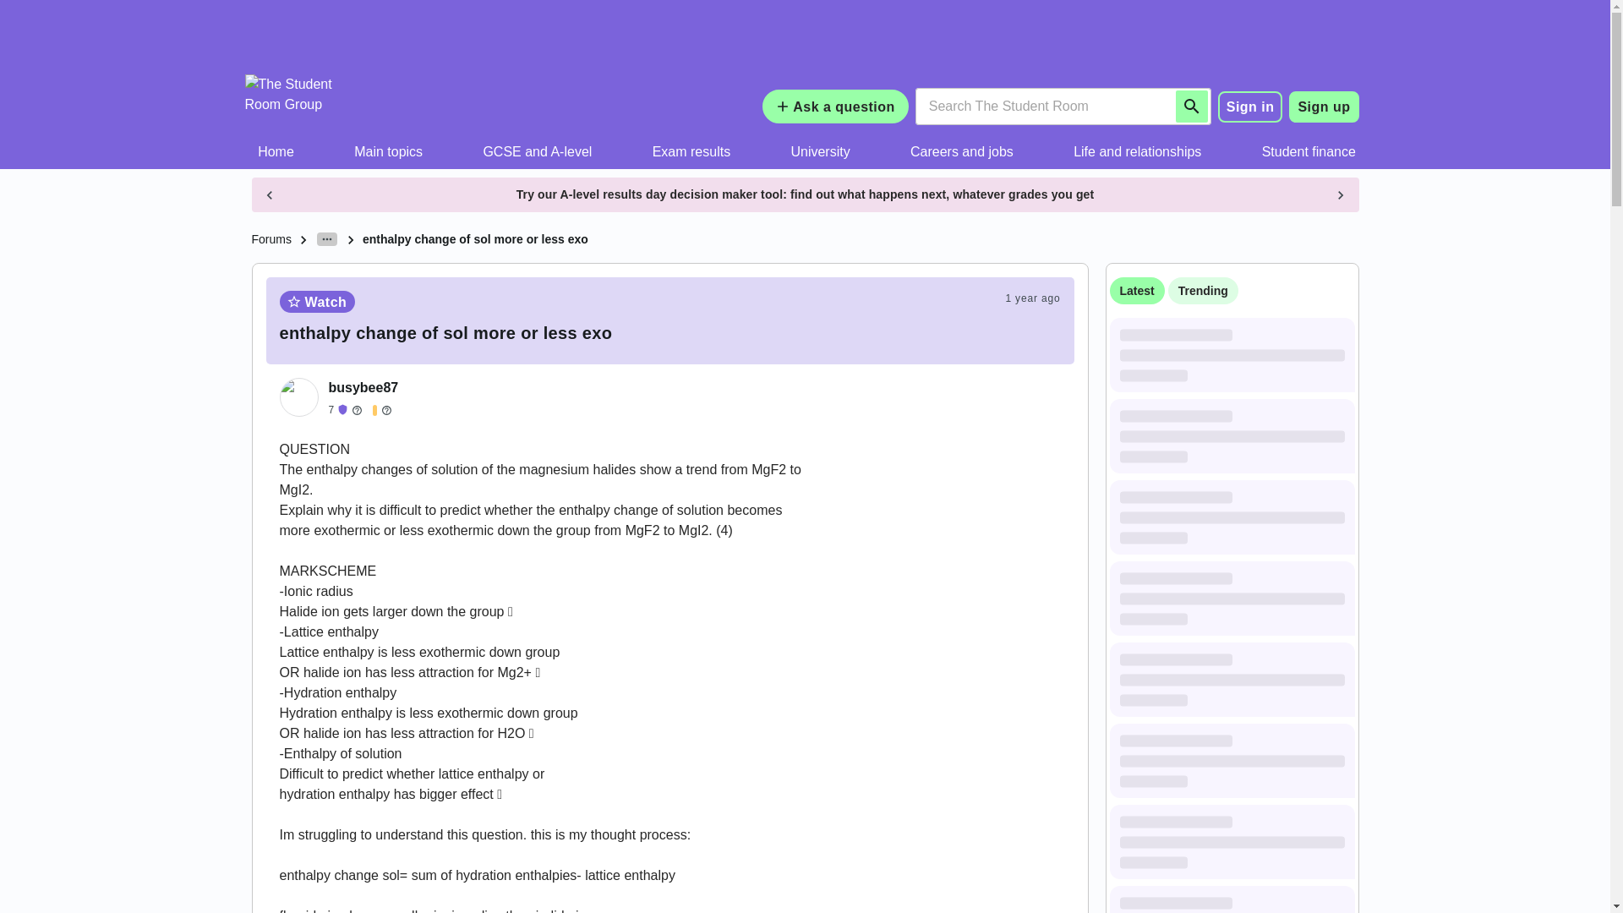 This screenshot has width=1623, height=913. I want to click on Sign up, so click(1324, 107).